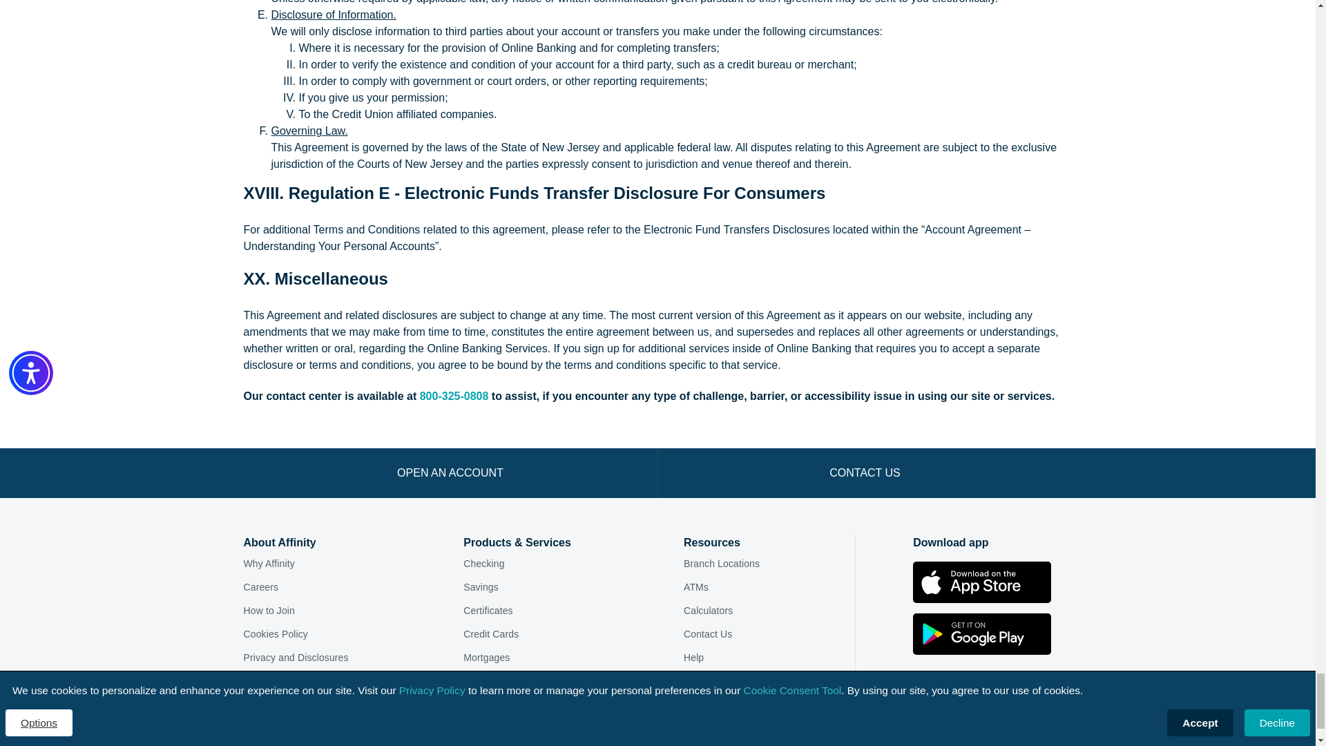 Image resolution: width=1326 pixels, height=746 pixels. What do you see at coordinates (959, 687) in the screenshot?
I see `Follow on Instagram` at bounding box center [959, 687].